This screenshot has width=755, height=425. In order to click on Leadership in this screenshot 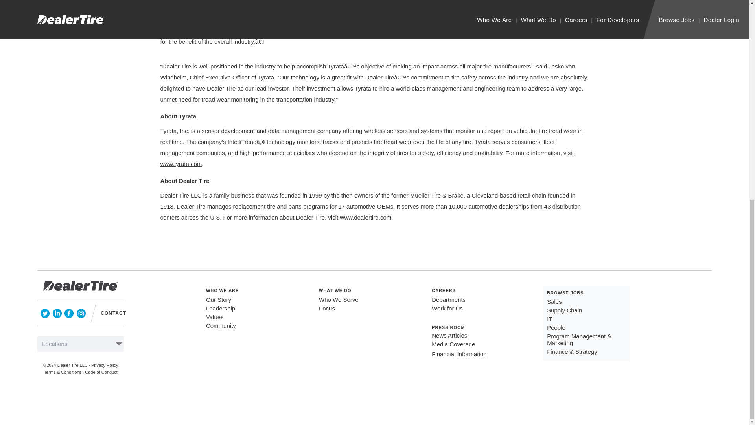, I will do `click(220, 308)`.